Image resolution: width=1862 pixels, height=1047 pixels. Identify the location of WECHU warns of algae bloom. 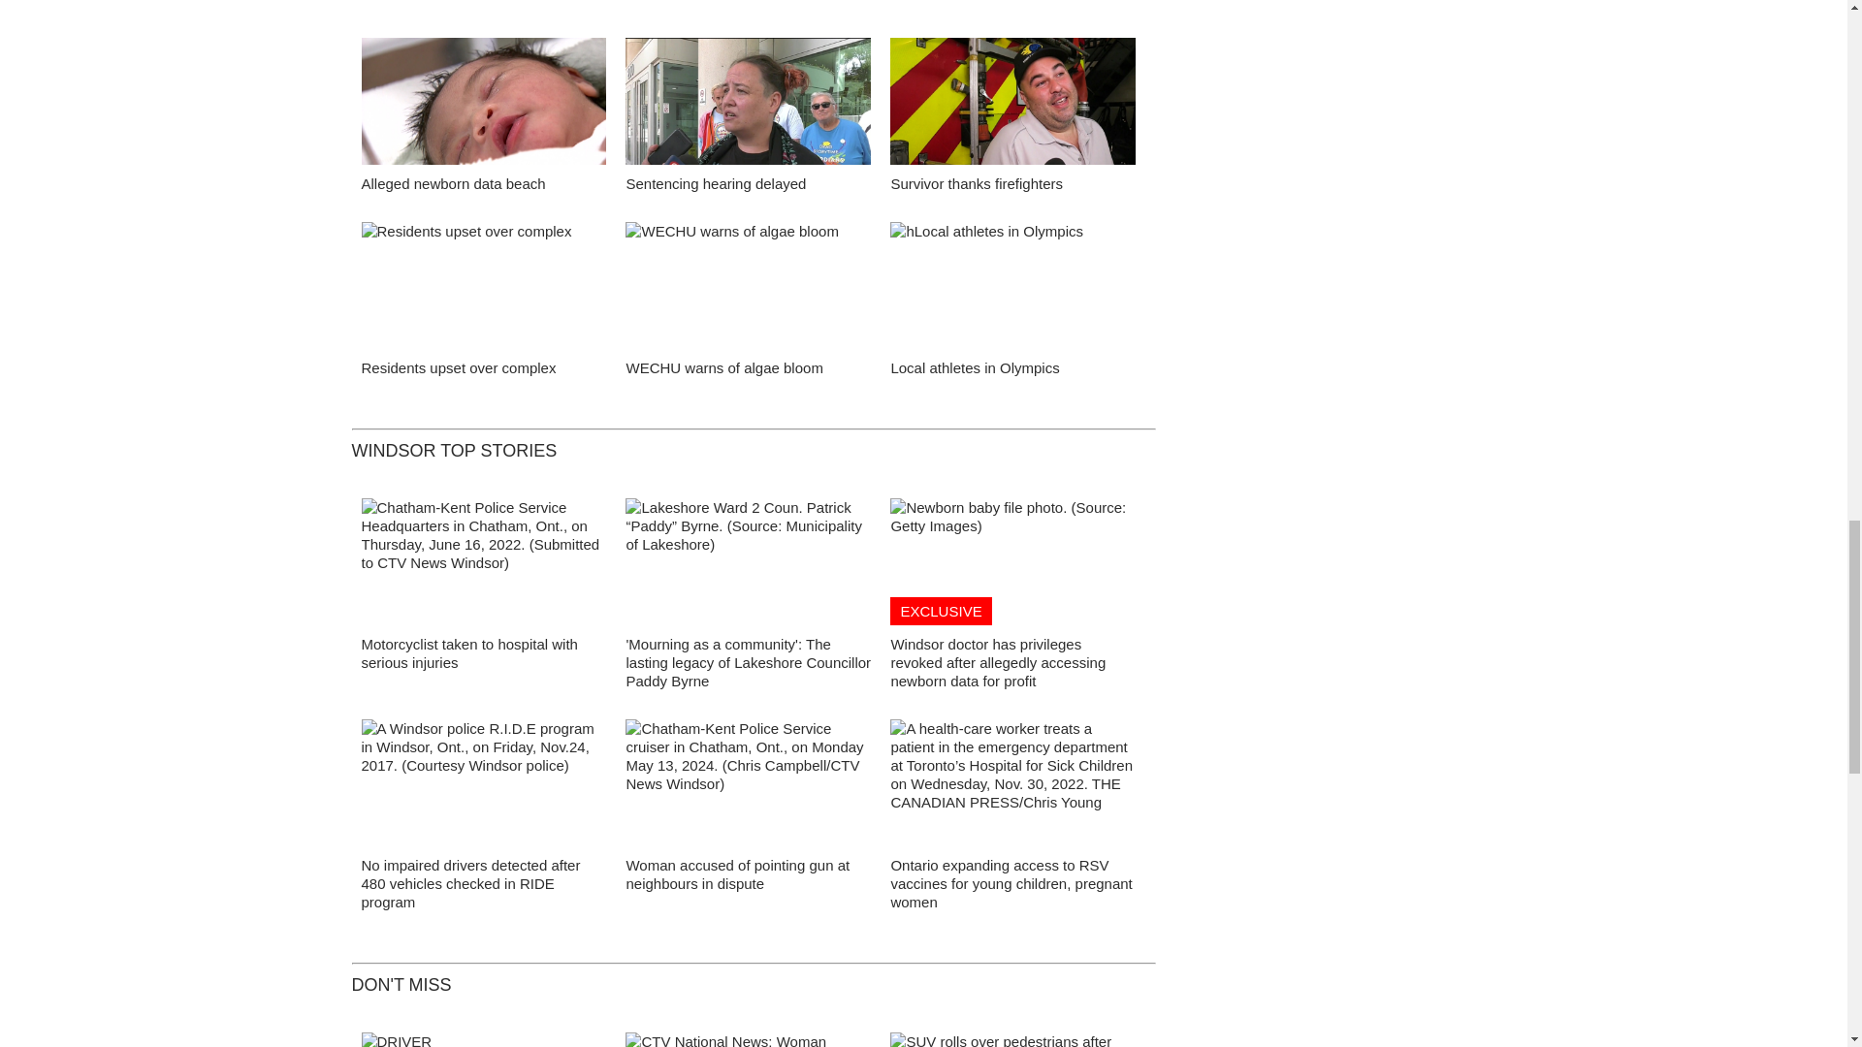
(749, 291).